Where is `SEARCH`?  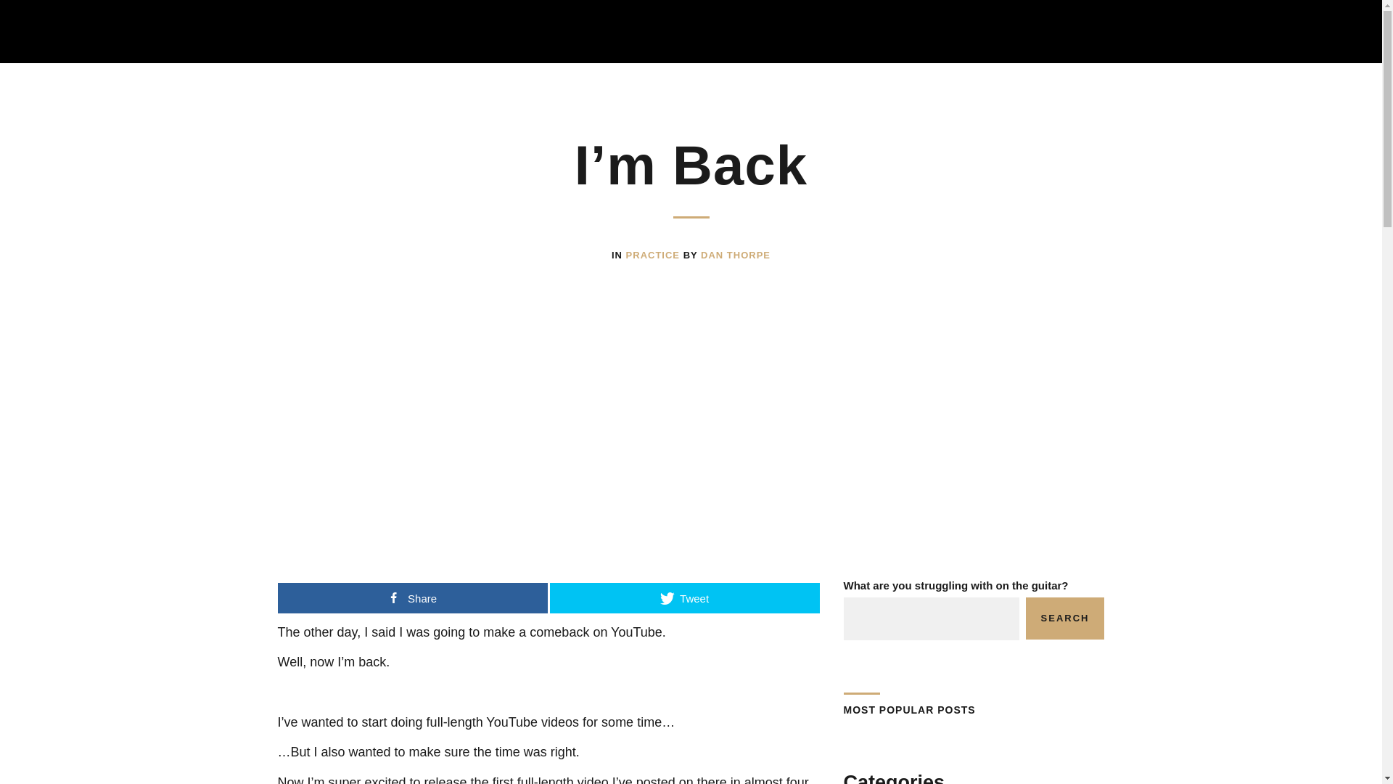 SEARCH is located at coordinates (1065, 618).